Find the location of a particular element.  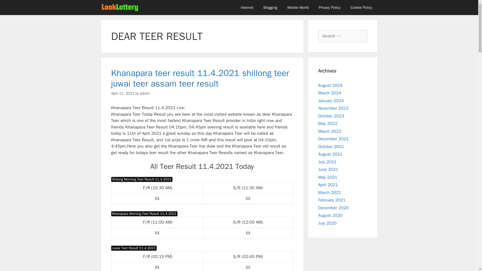

July 2021 is located at coordinates (327, 162).